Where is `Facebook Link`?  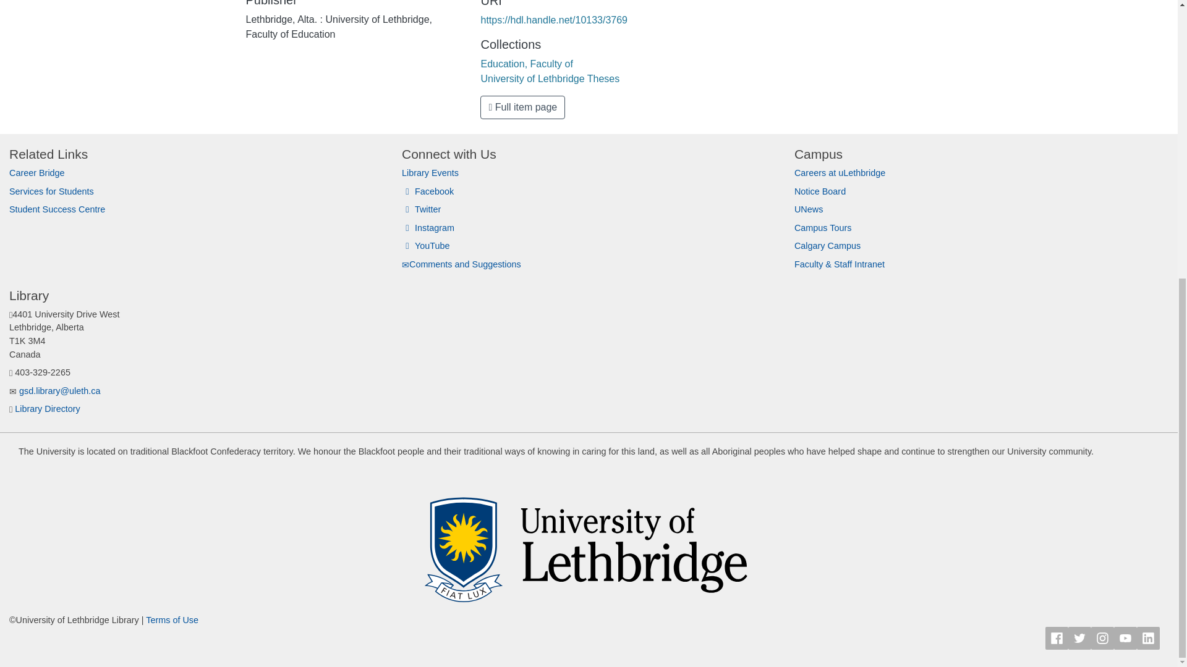 Facebook Link is located at coordinates (1057, 638).